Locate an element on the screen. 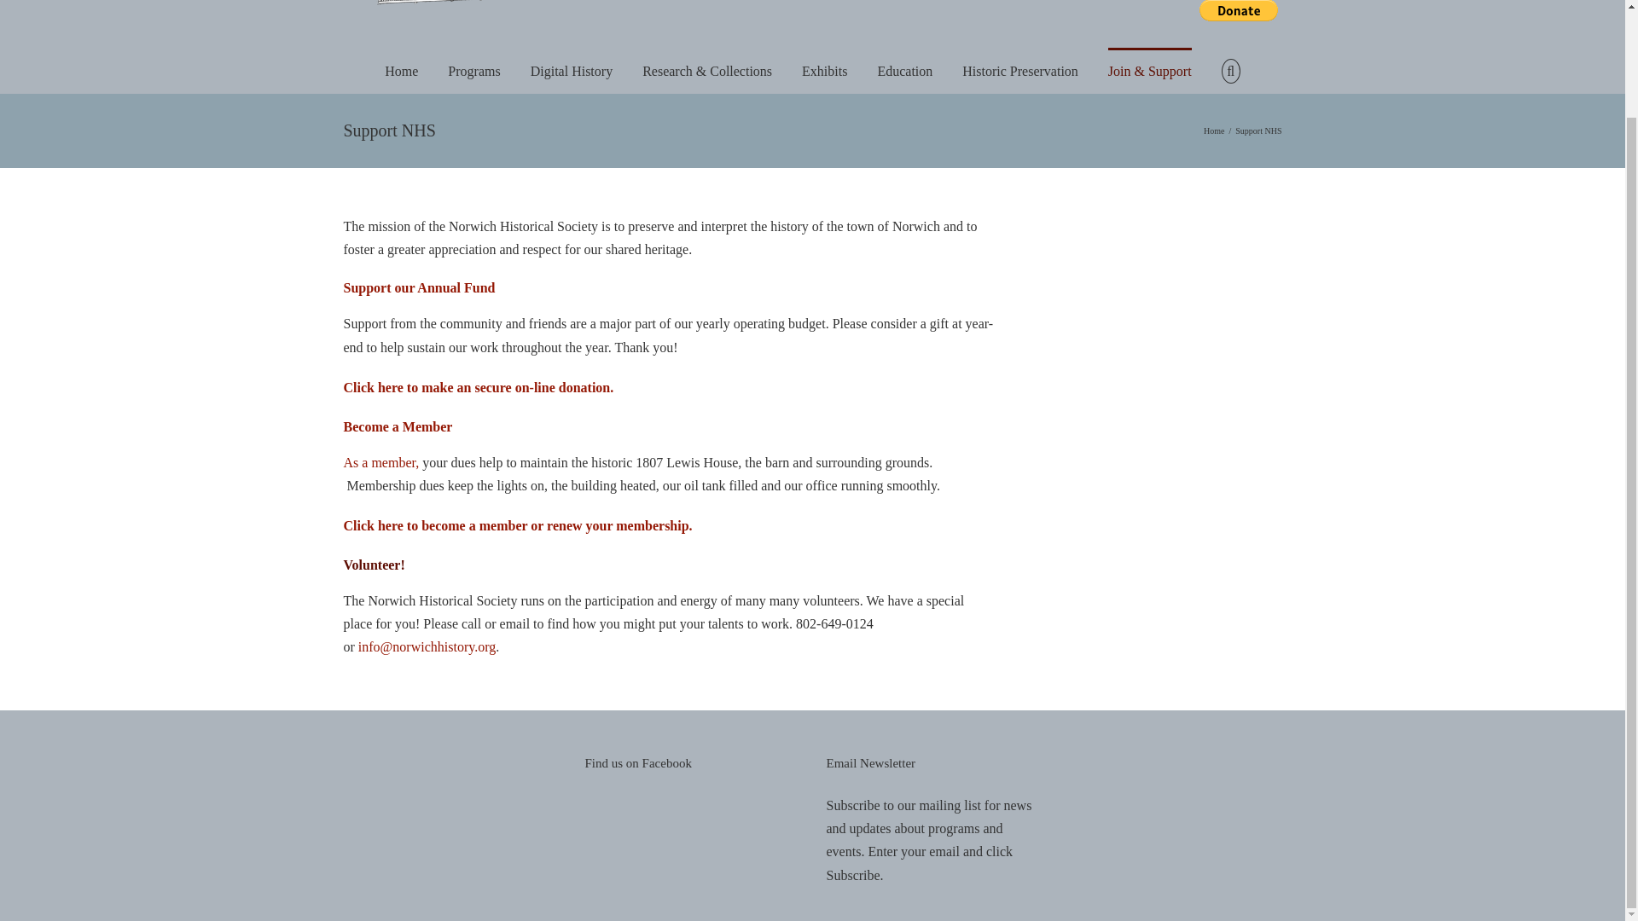 The height and width of the screenshot is (921, 1638). Digital History is located at coordinates (572, 70).